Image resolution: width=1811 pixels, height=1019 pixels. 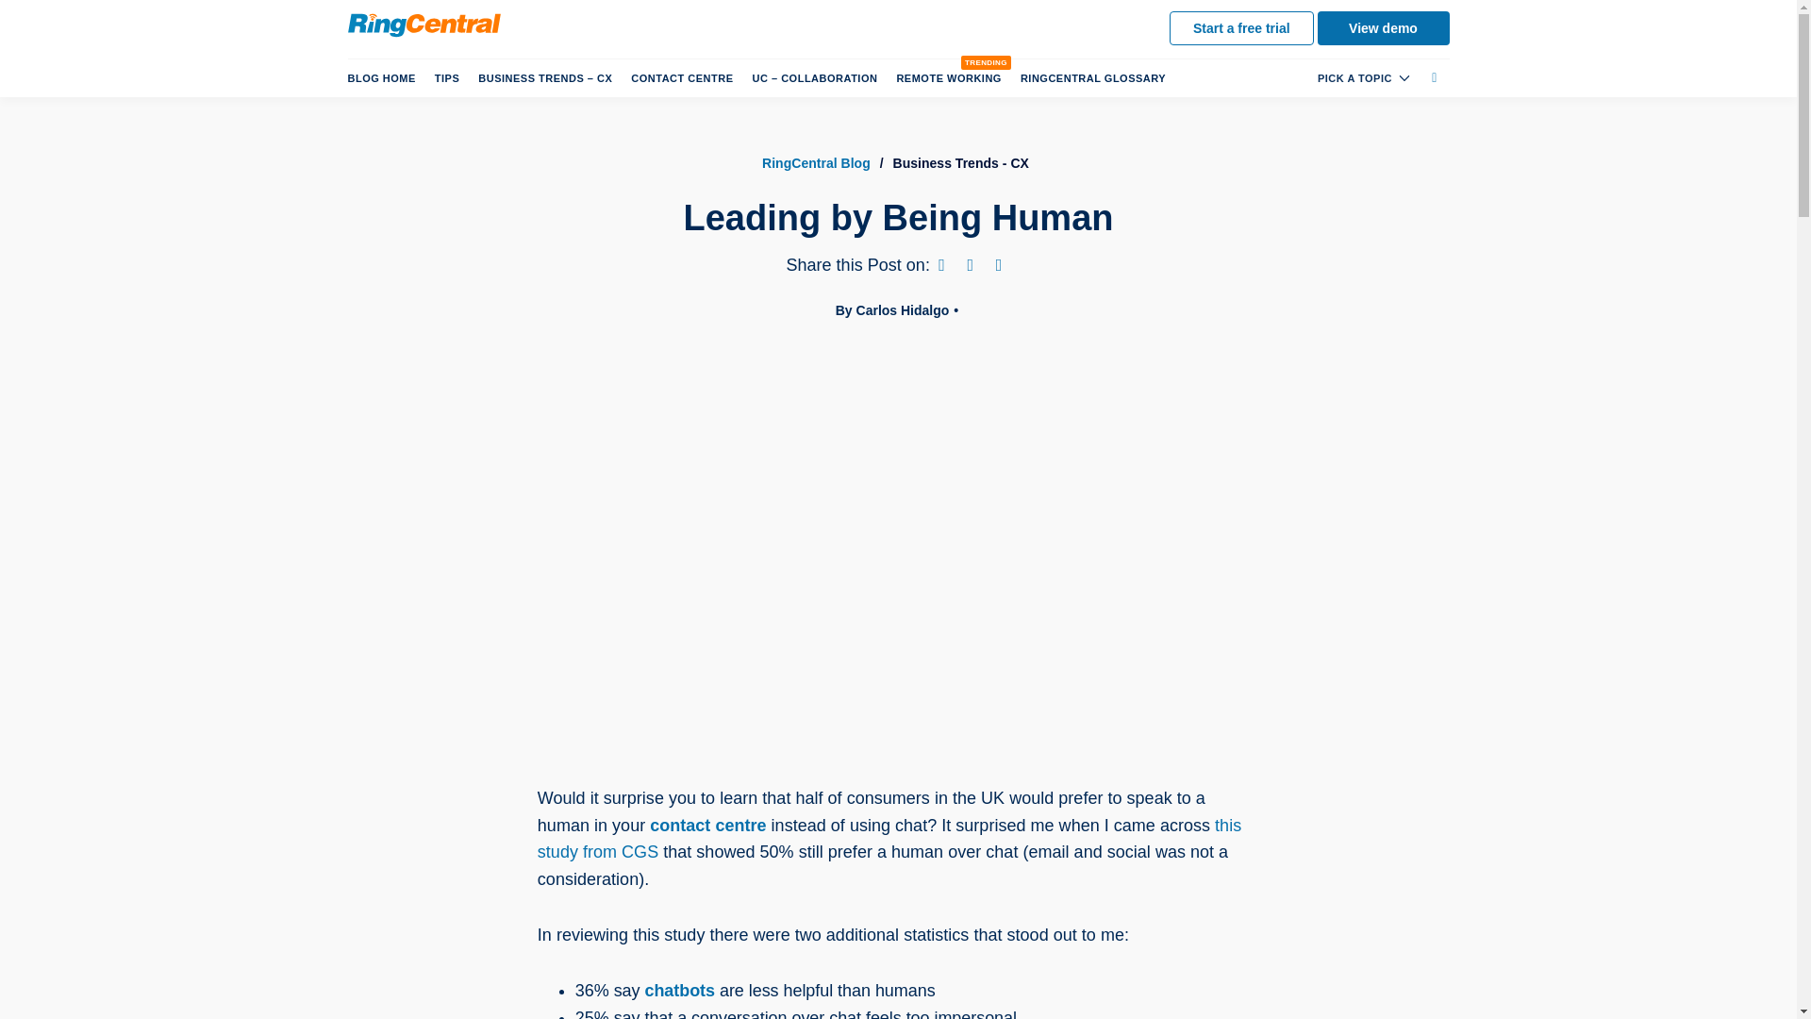 I want to click on REMOTE WORKING, so click(x=949, y=77).